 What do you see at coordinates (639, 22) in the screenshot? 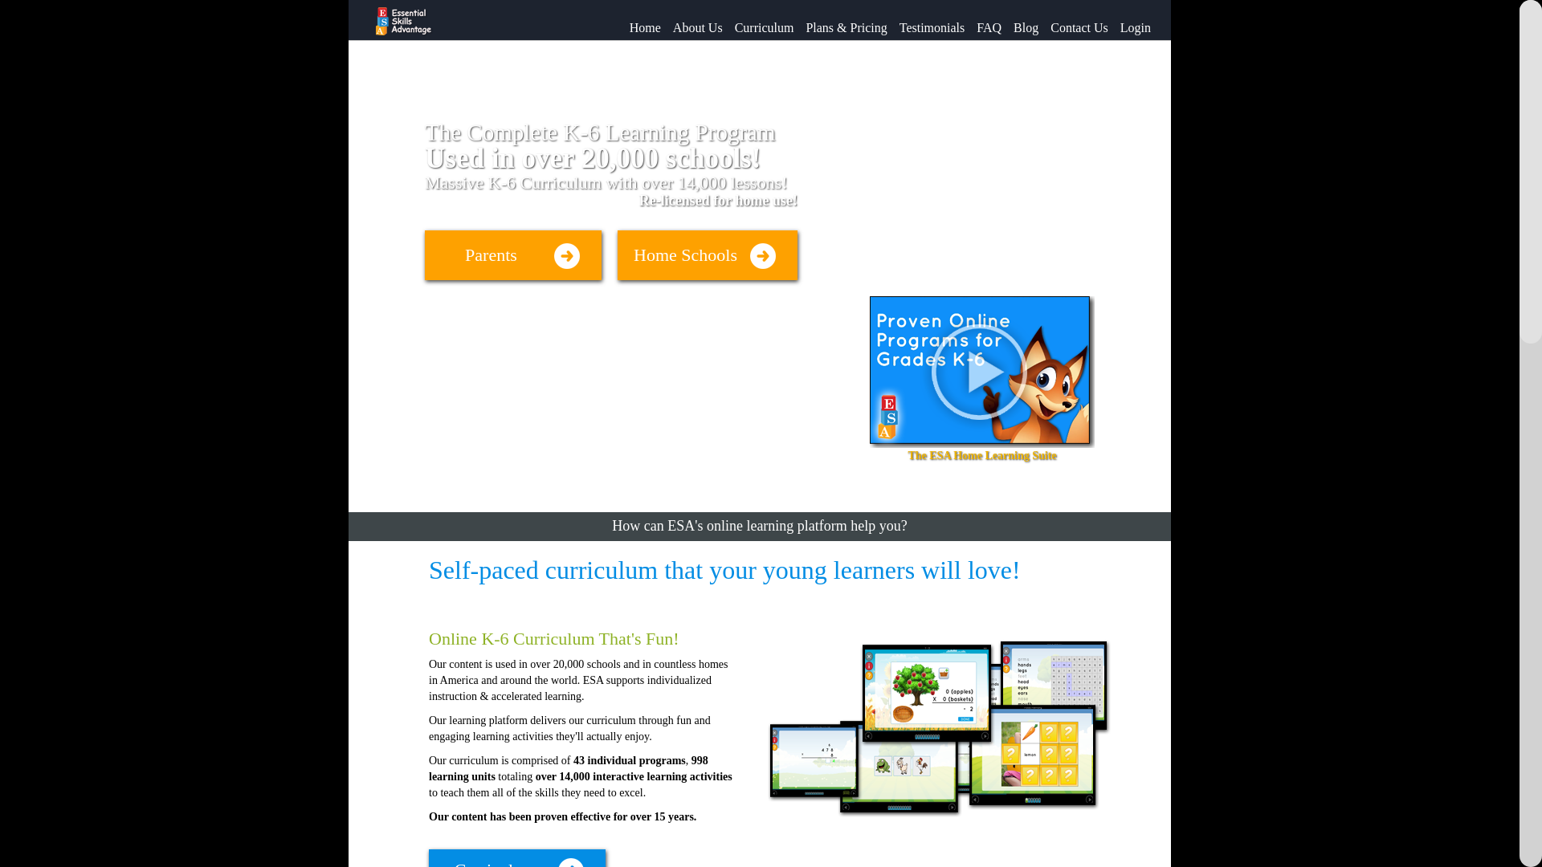
I see `Home` at bounding box center [639, 22].